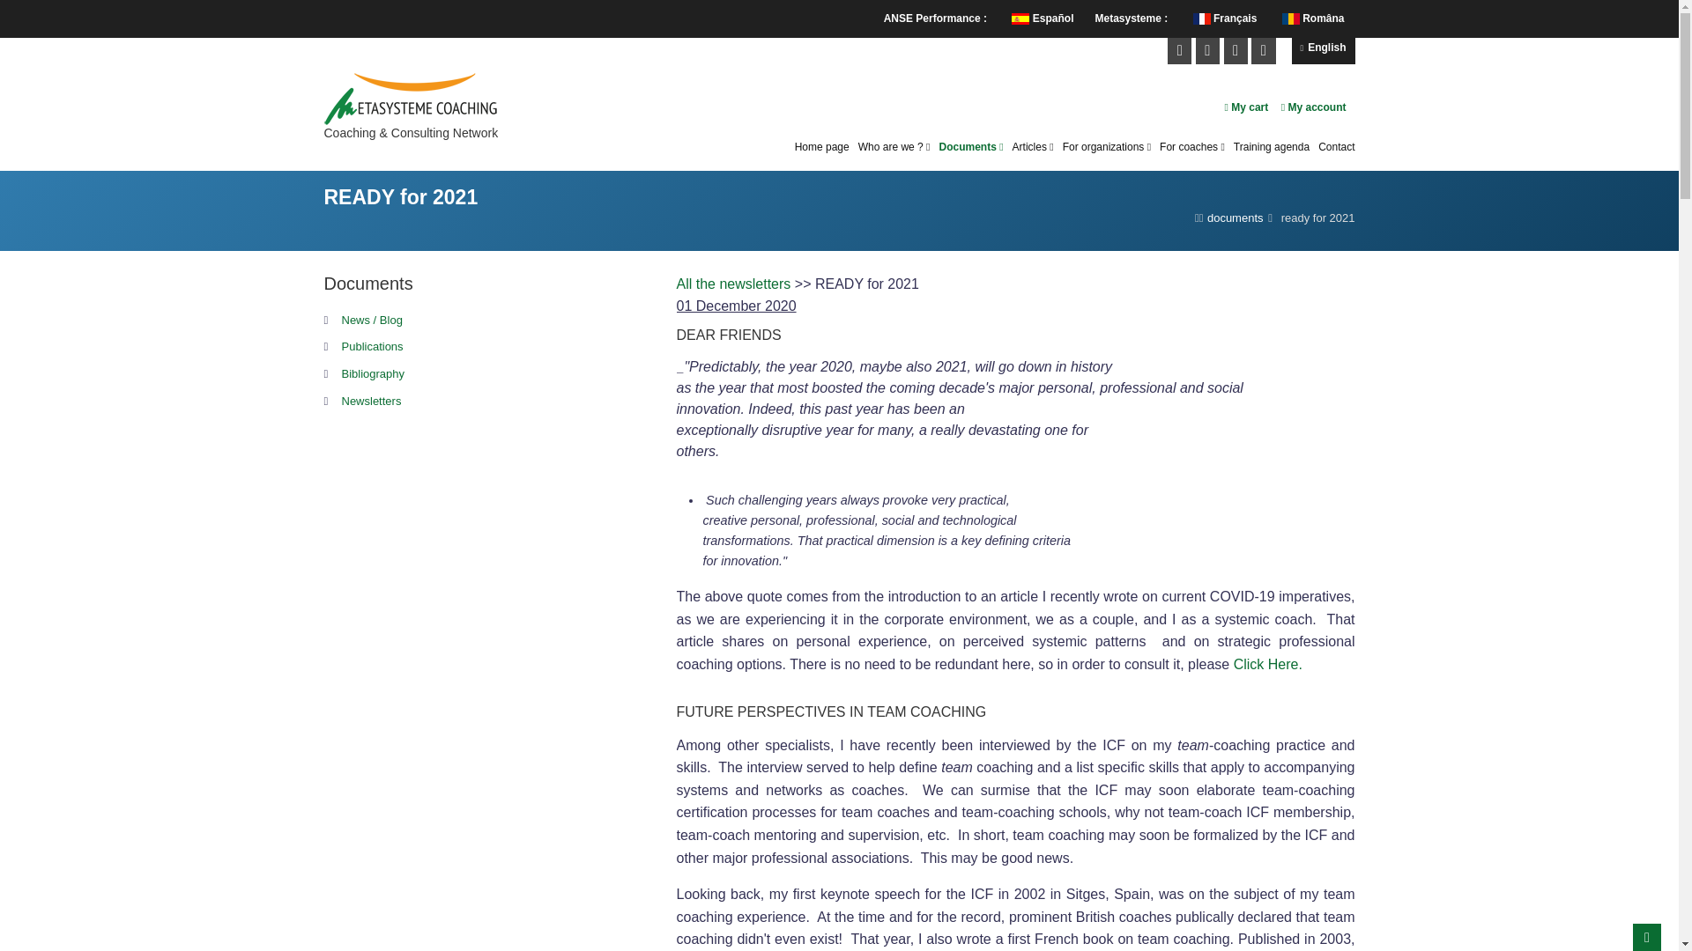 Image resolution: width=1692 pixels, height=951 pixels. What do you see at coordinates (1247, 107) in the screenshot?
I see `My cart` at bounding box center [1247, 107].